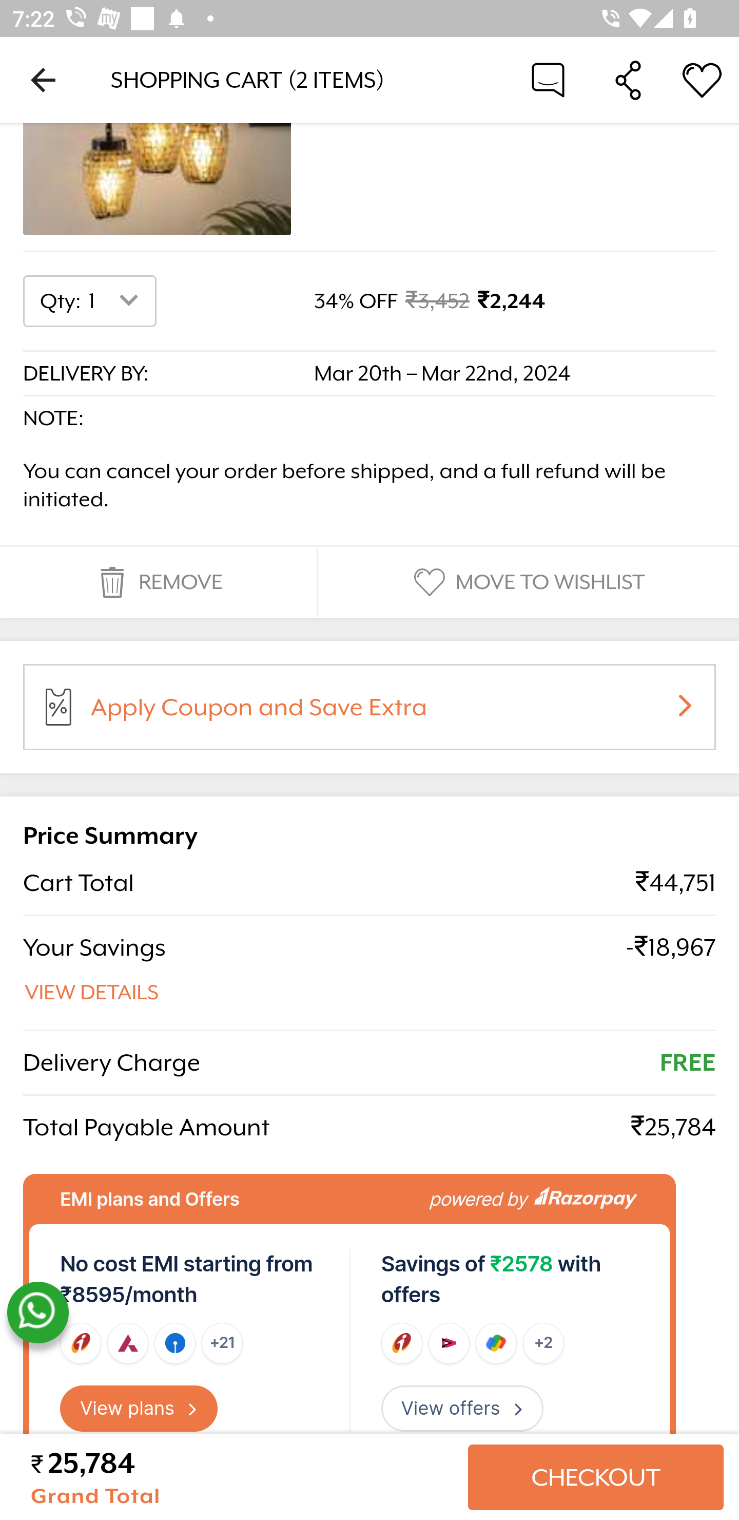 The image size is (739, 1520). I want to click on MOVE TO WISHLIST, so click(527, 581).